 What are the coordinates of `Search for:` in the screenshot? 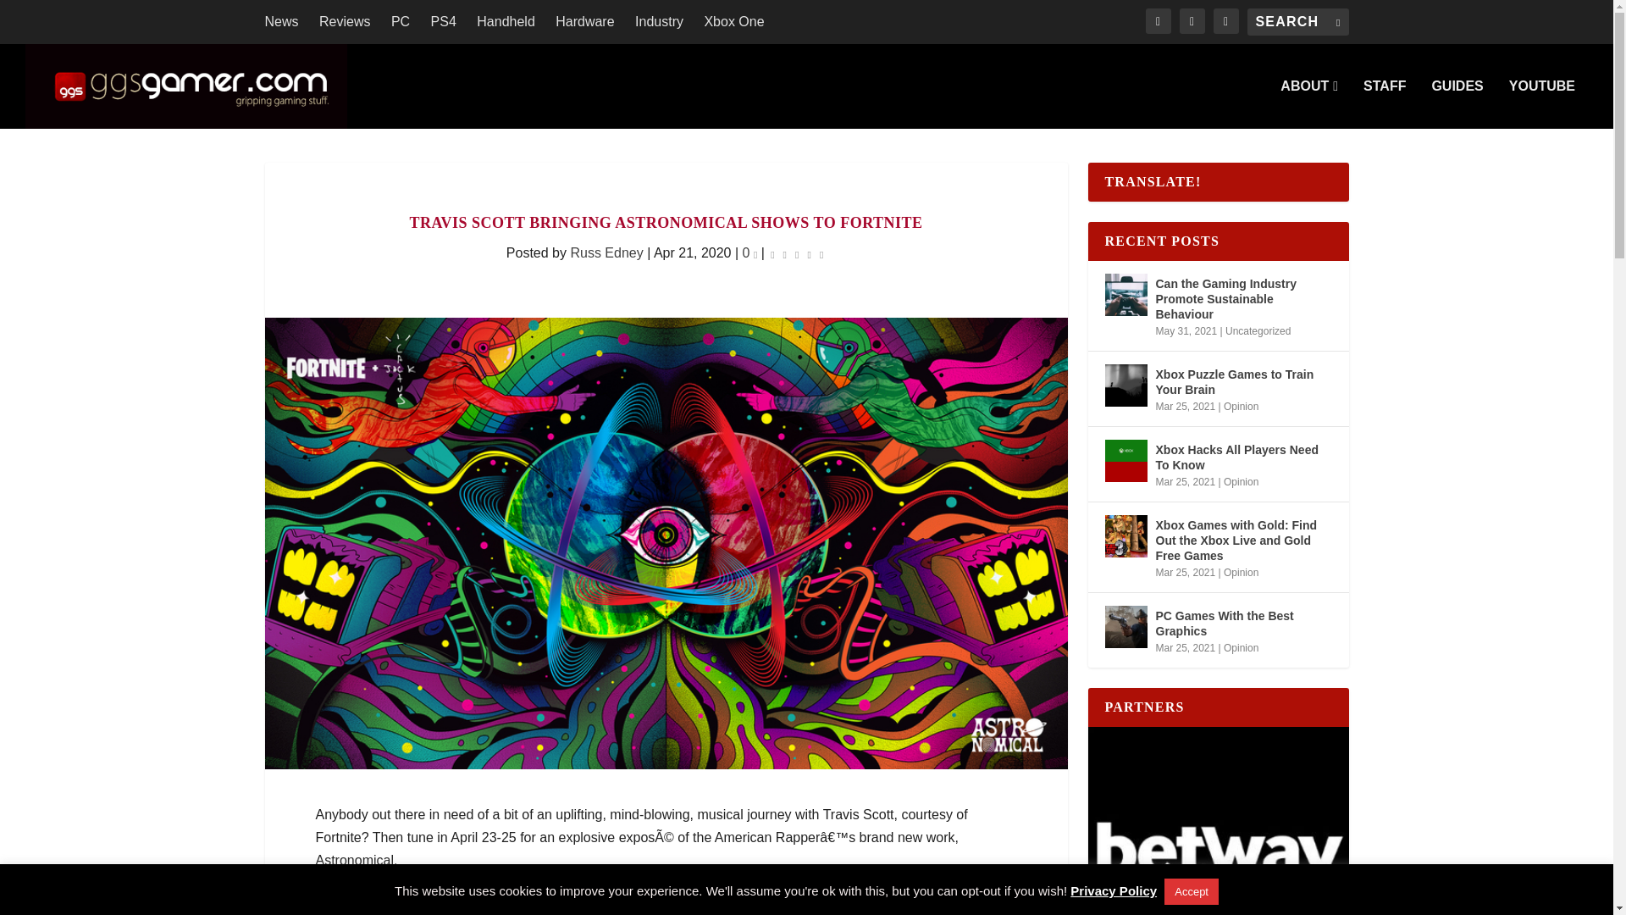 It's located at (1297, 22).